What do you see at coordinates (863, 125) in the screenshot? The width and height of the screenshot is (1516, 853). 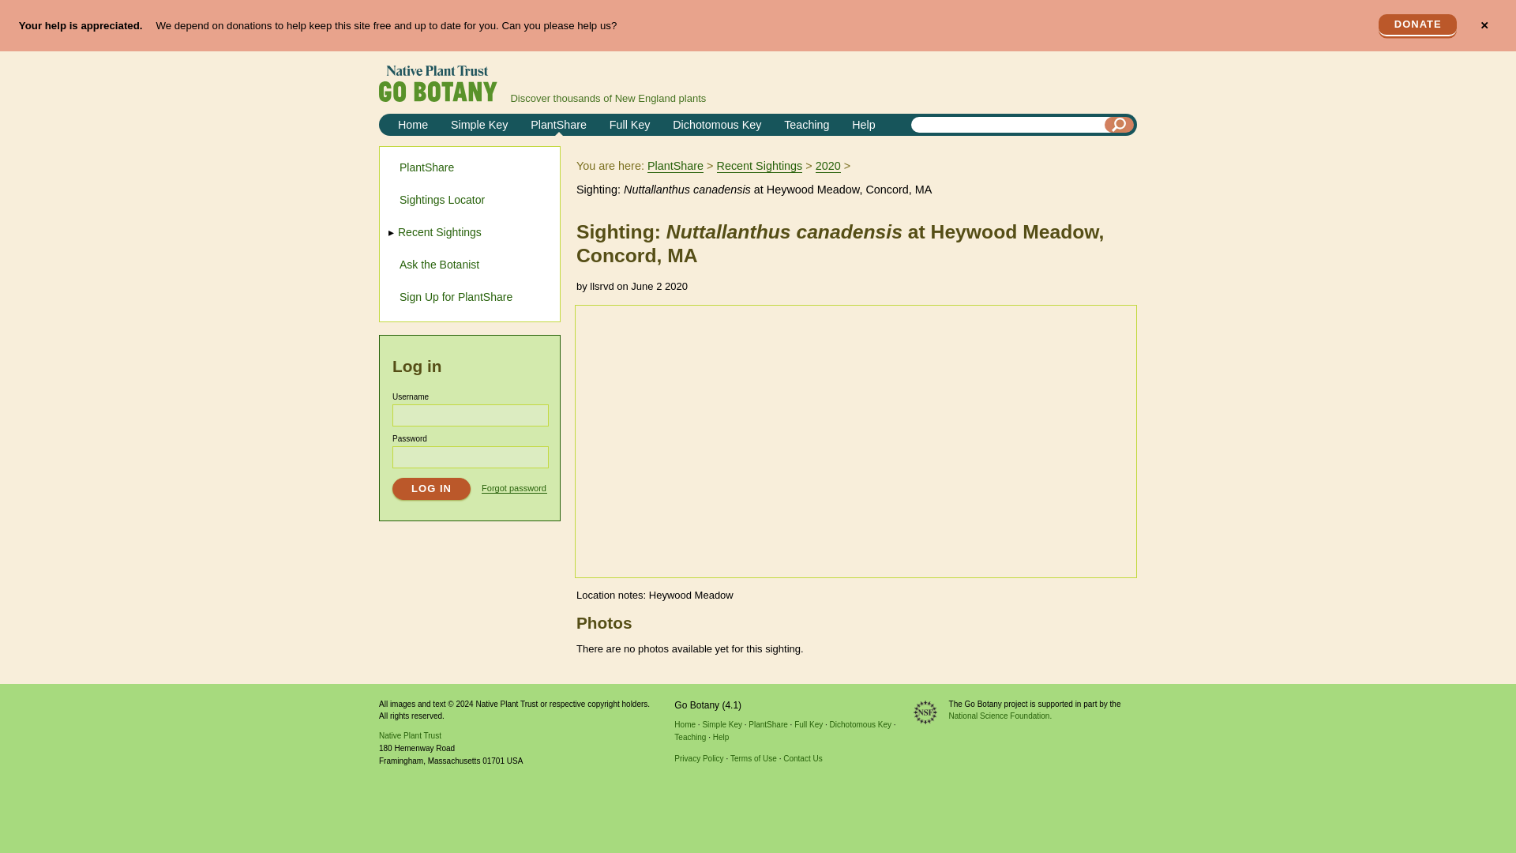 I see `Help` at bounding box center [863, 125].